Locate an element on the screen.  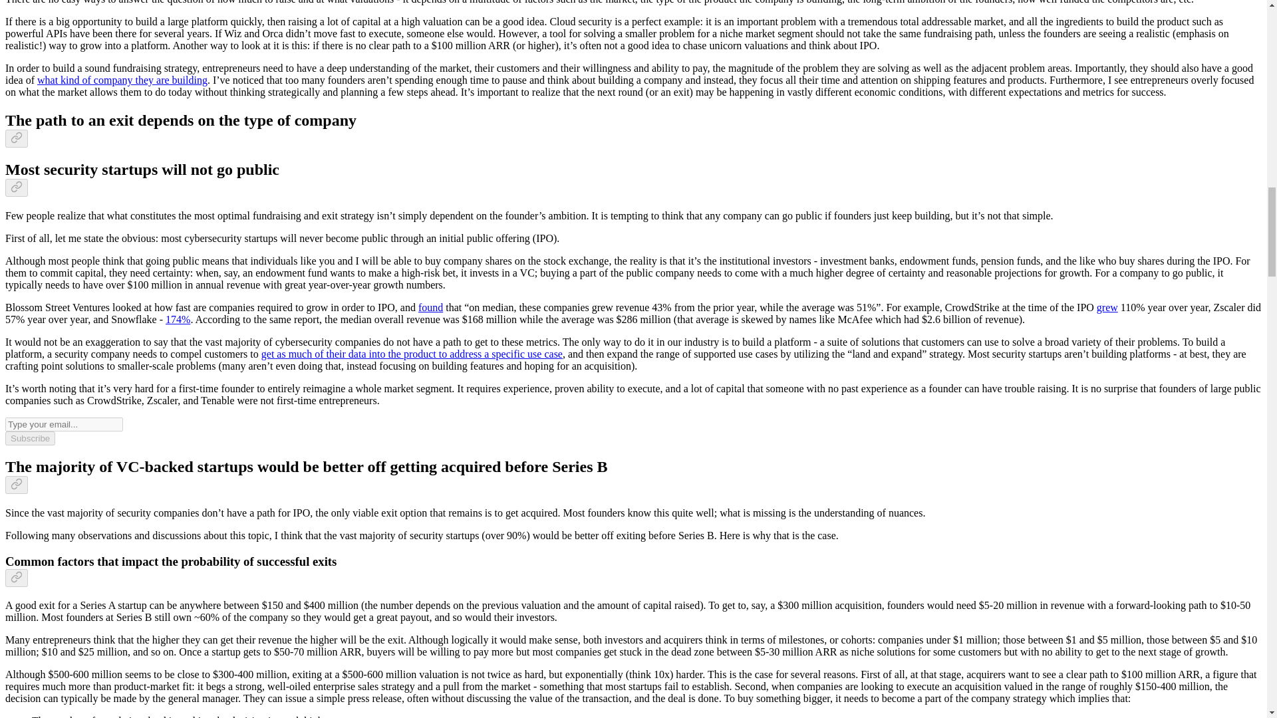
grew is located at coordinates (1107, 307).